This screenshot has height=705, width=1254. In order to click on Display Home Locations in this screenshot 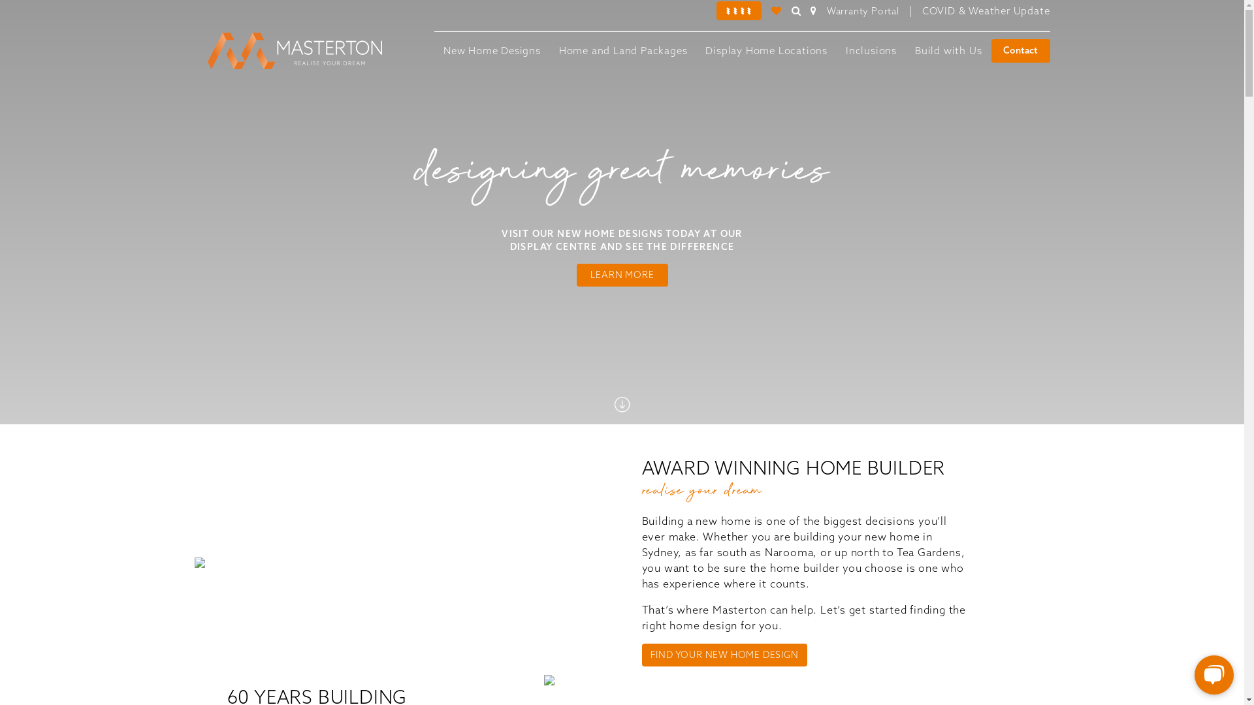, I will do `click(767, 51)`.